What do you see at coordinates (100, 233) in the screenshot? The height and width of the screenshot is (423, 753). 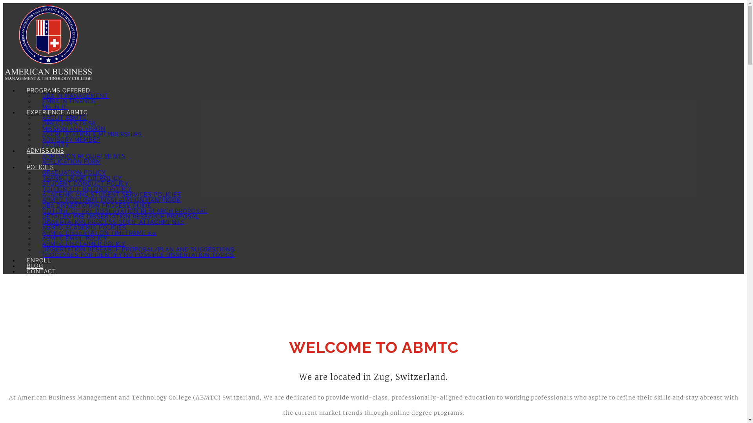 I see `ABMTC DISSERTATION TIMEFRAME 2.0` at bounding box center [100, 233].